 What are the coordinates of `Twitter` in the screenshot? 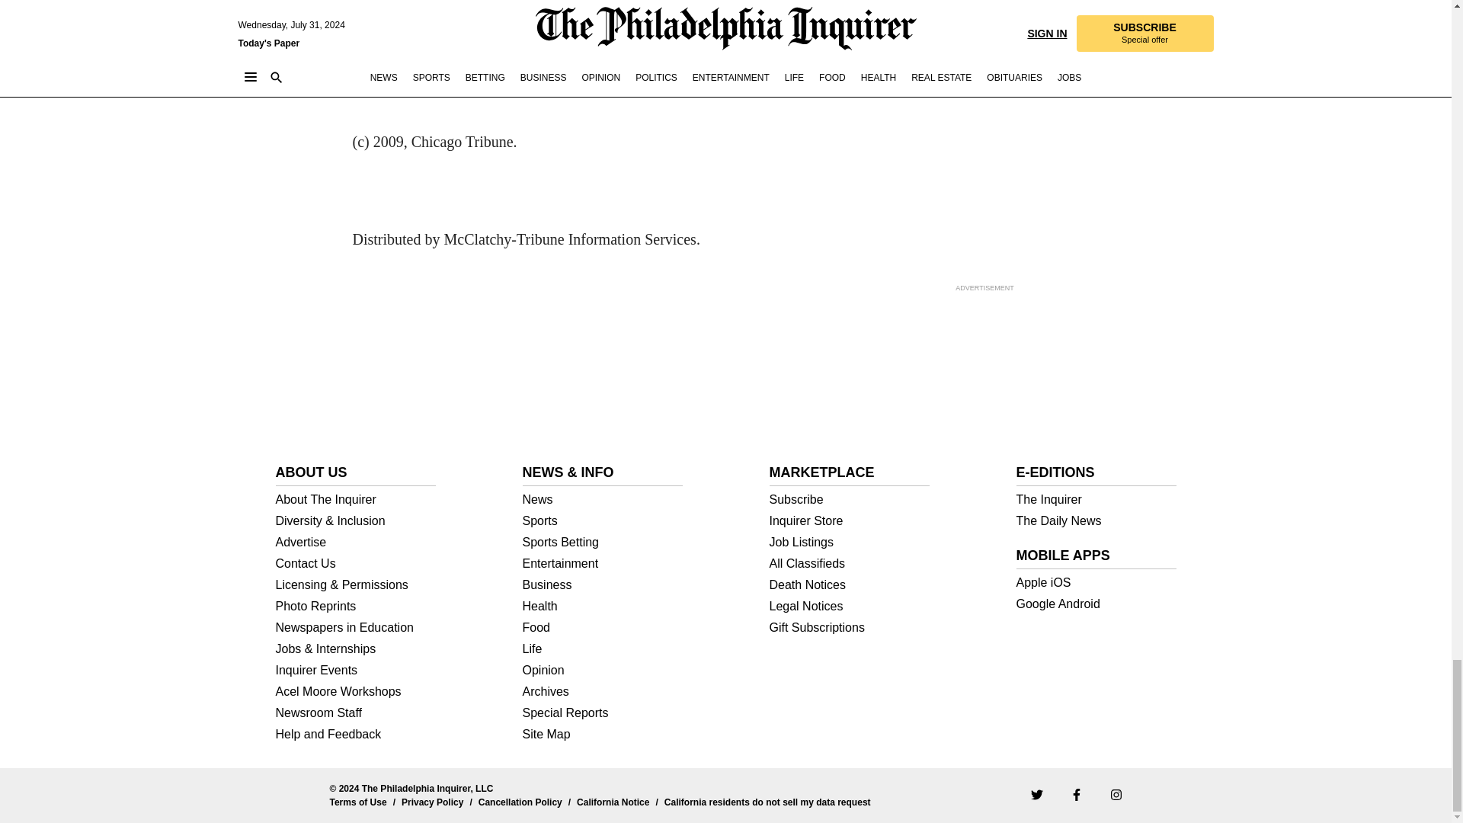 It's located at (1036, 793).